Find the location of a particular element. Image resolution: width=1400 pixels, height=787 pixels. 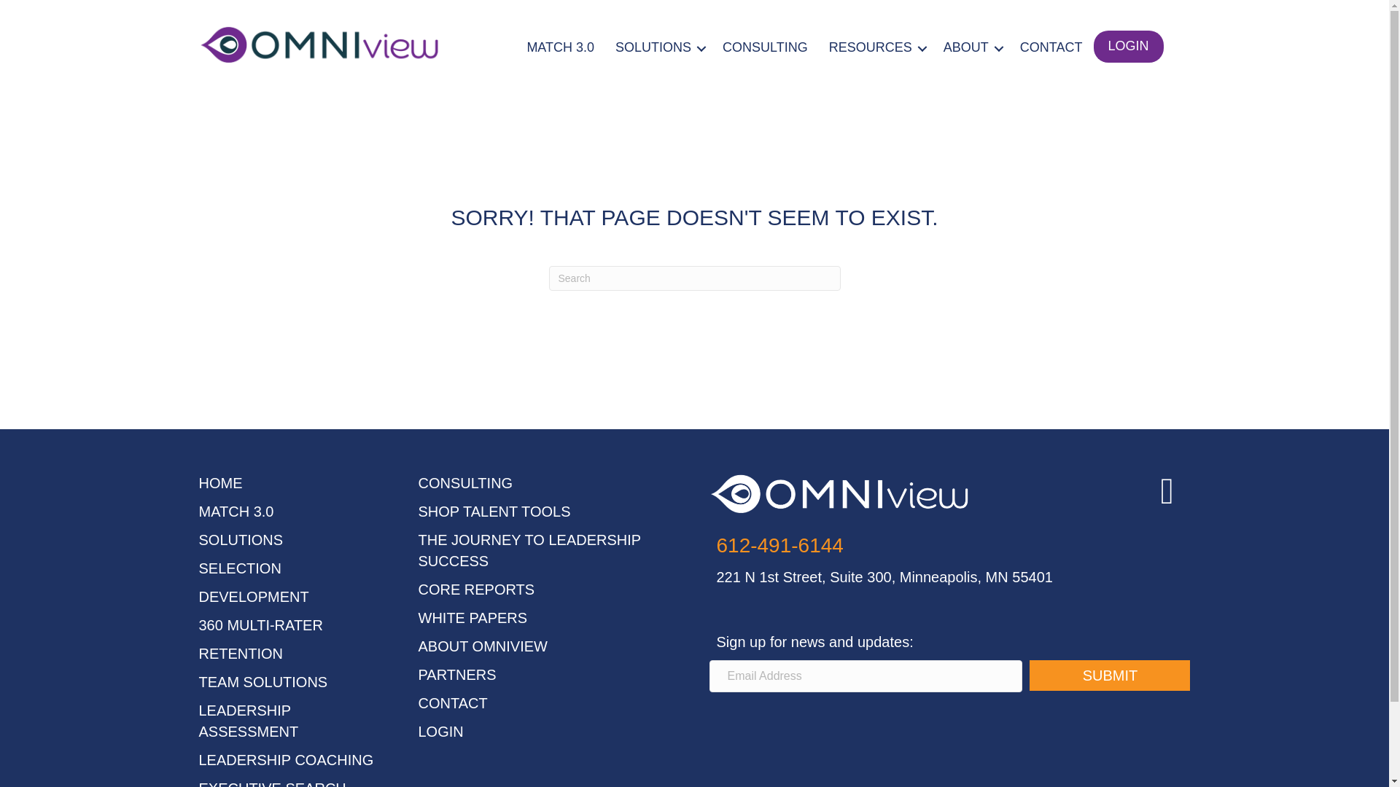

ABOUT is located at coordinates (971, 46).